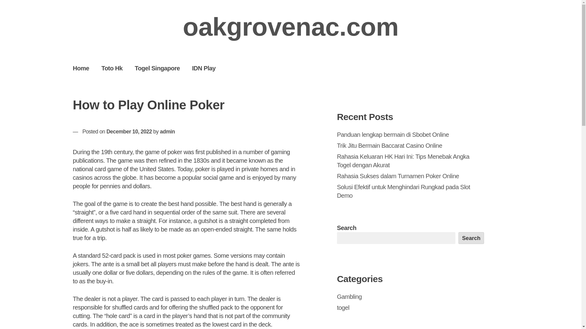 The image size is (586, 329). What do you see at coordinates (403, 191) in the screenshot?
I see `Solusi Efektif untuk Menghindari Rungkad pada Slot Demo` at bounding box center [403, 191].